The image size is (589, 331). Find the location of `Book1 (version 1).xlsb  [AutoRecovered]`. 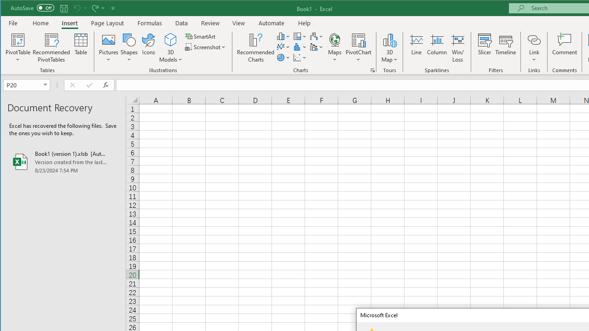

Book1 (version 1).xlsb  [AutoRecovered] is located at coordinates (63, 162).